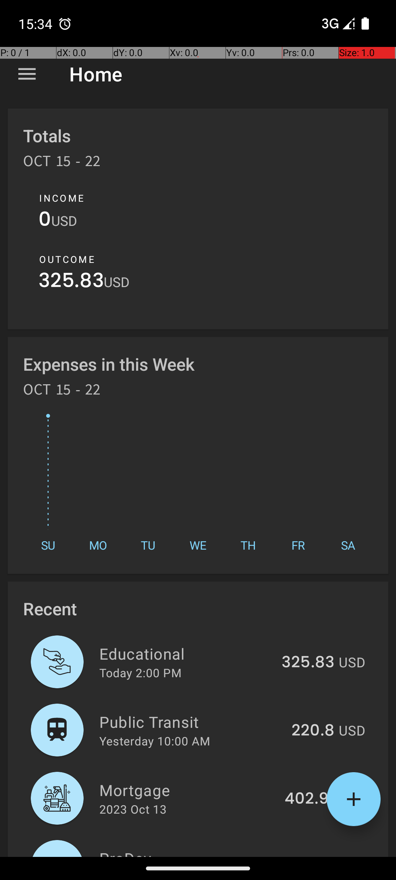 This screenshot has width=396, height=880. Describe the element at coordinates (307, 856) in the screenshot. I see `454.08` at that location.